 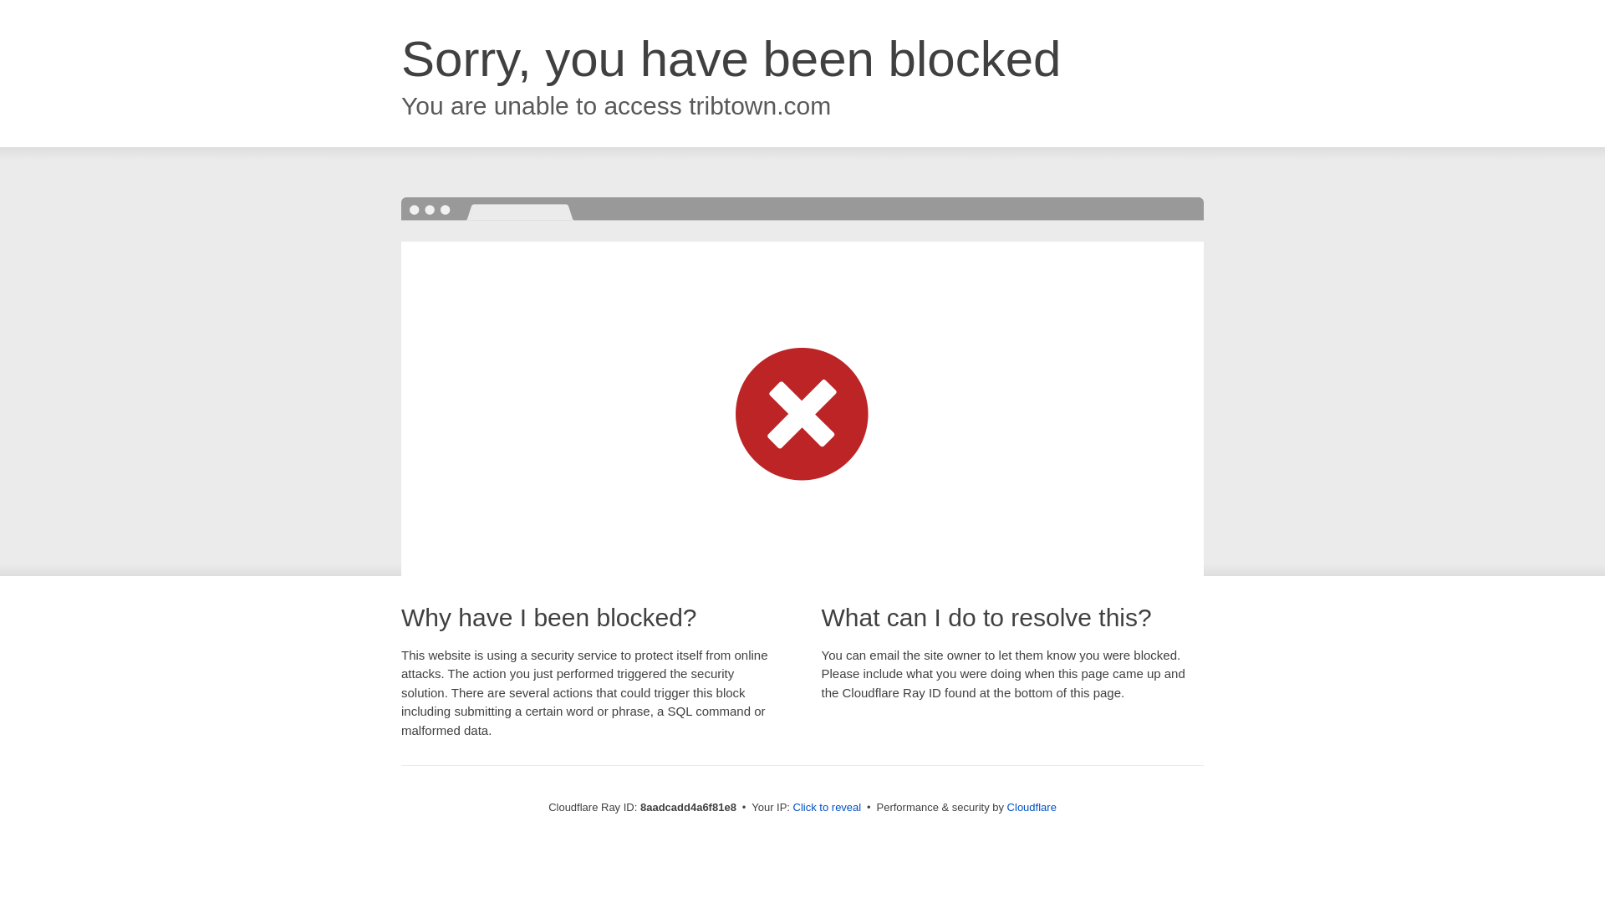 I want to click on Cloudflare, so click(x=1032, y=807).